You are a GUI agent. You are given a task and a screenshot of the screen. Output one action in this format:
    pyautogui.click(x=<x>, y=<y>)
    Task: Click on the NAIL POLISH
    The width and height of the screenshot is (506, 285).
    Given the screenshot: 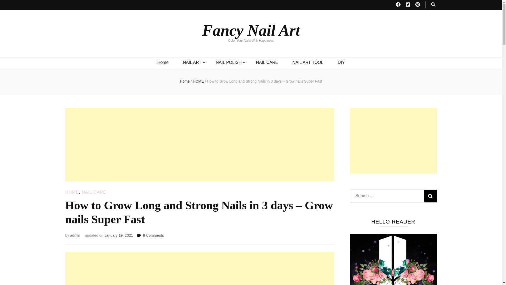 What is the action you would take?
    pyautogui.click(x=229, y=62)
    